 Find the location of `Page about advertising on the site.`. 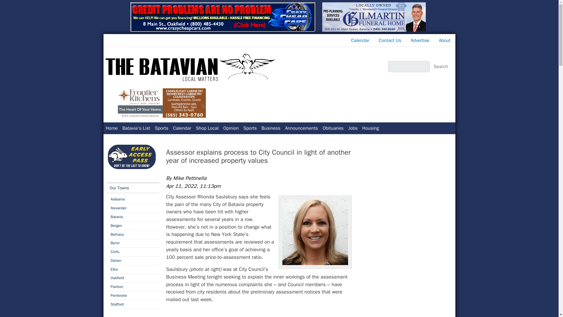

Page about advertising on the site. is located at coordinates (420, 40).